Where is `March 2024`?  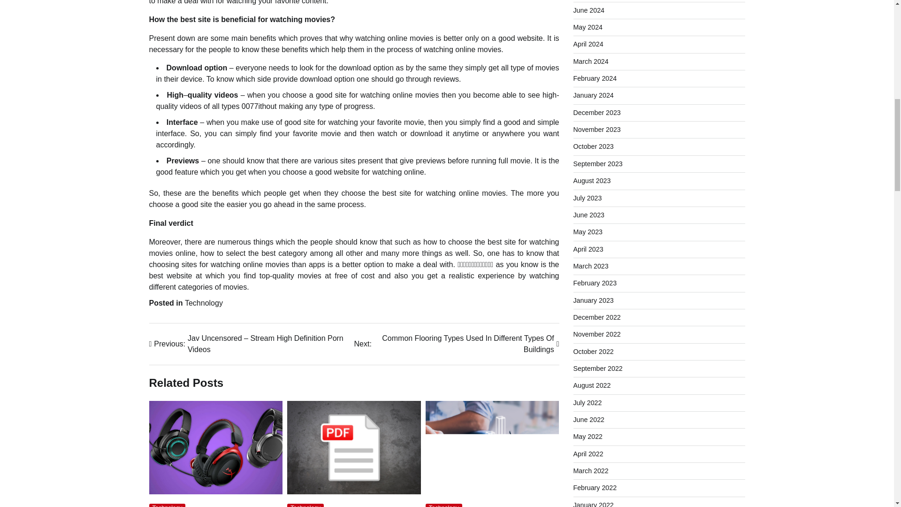 March 2024 is located at coordinates (591, 61).